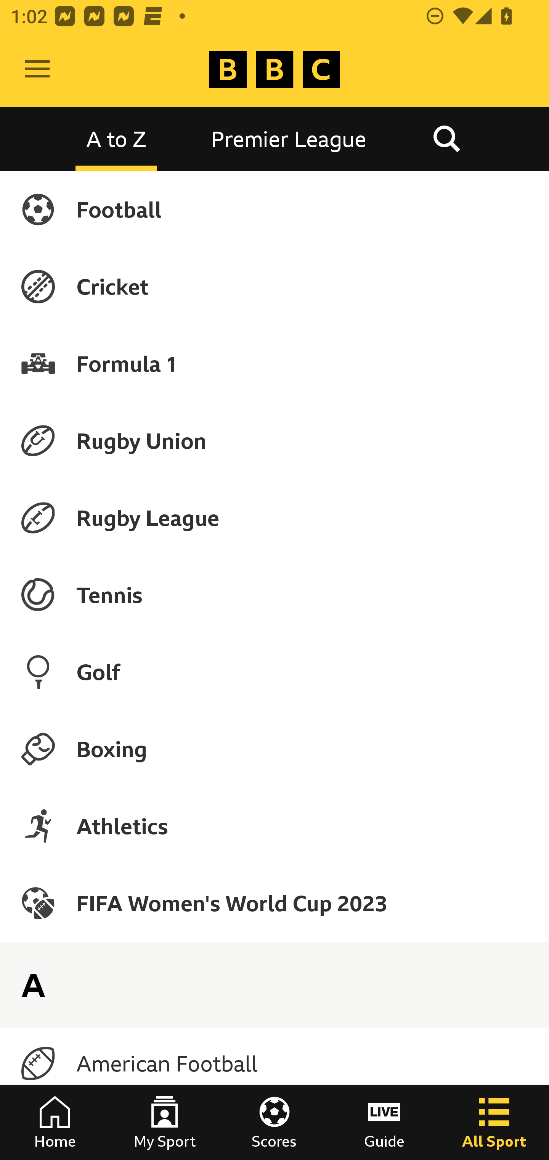 Image resolution: width=549 pixels, height=1160 pixels. I want to click on Tennis, so click(274, 595).